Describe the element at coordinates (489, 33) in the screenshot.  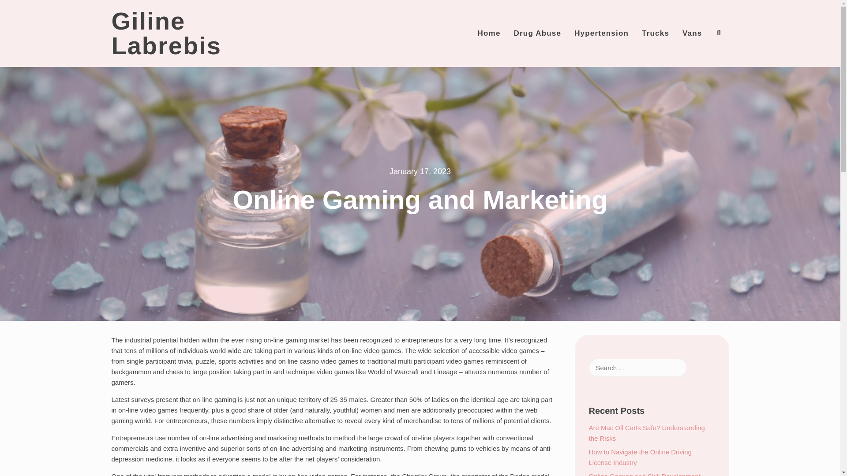
I see `Home` at that location.